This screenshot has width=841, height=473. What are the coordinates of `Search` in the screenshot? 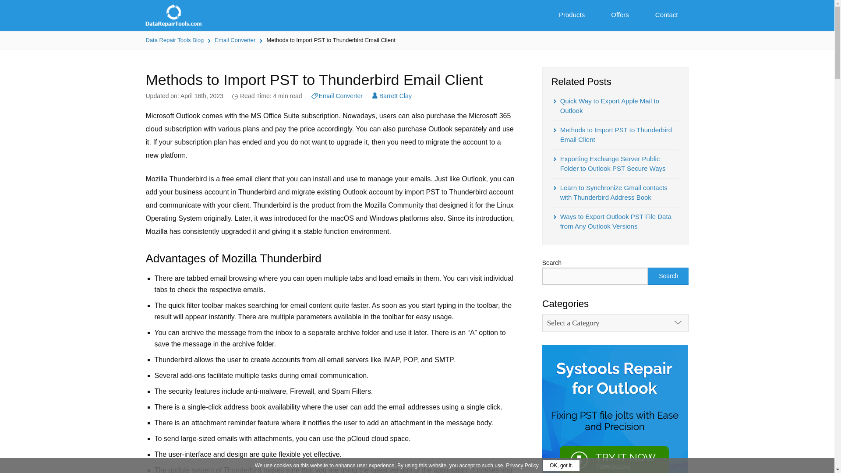 It's located at (668, 276).